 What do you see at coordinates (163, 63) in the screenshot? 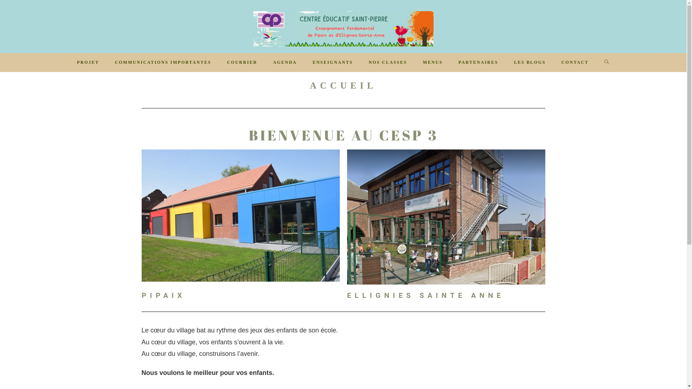
I see `COMMUNICATIONS IMPORTANTES` at bounding box center [163, 63].